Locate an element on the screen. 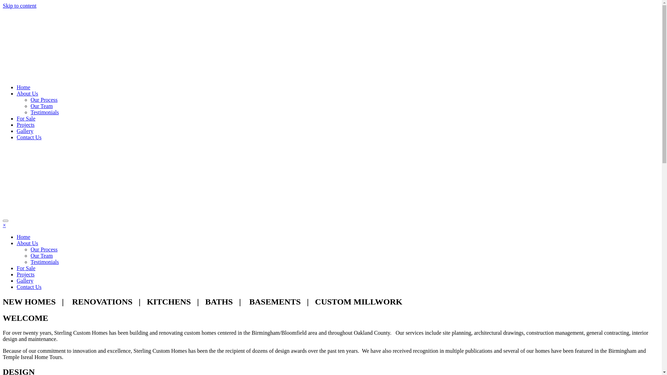 The image size is (667, 375). Logo-for-Embroidery-nobg is located at coordinates (181, 43).